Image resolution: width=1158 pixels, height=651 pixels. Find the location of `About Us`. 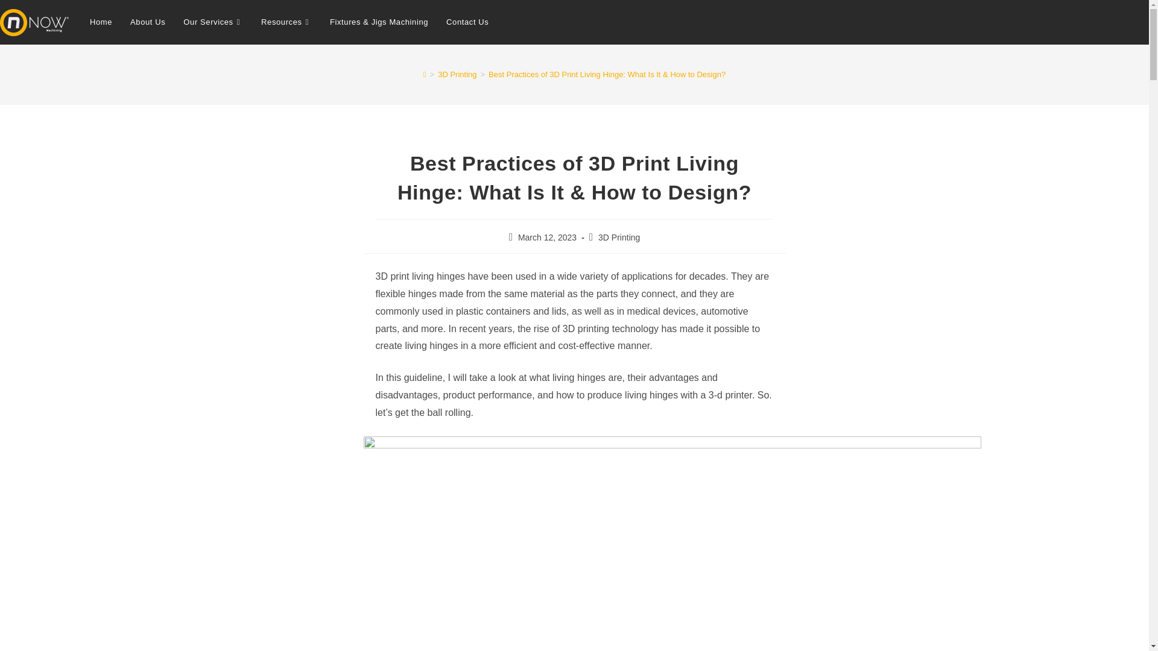

About Us is located at coordinates (148, 22).